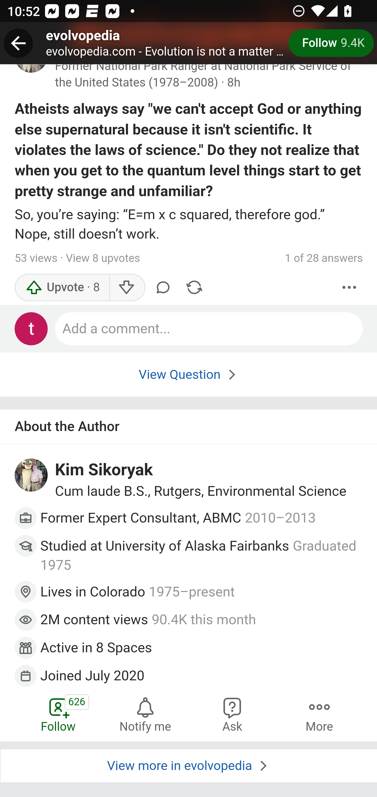 The width and height of the screenshot is (377, 797). Describe the element at coordinates (31, 329) in the screenshot. I see `Profile photo for Test Appium` at that location.